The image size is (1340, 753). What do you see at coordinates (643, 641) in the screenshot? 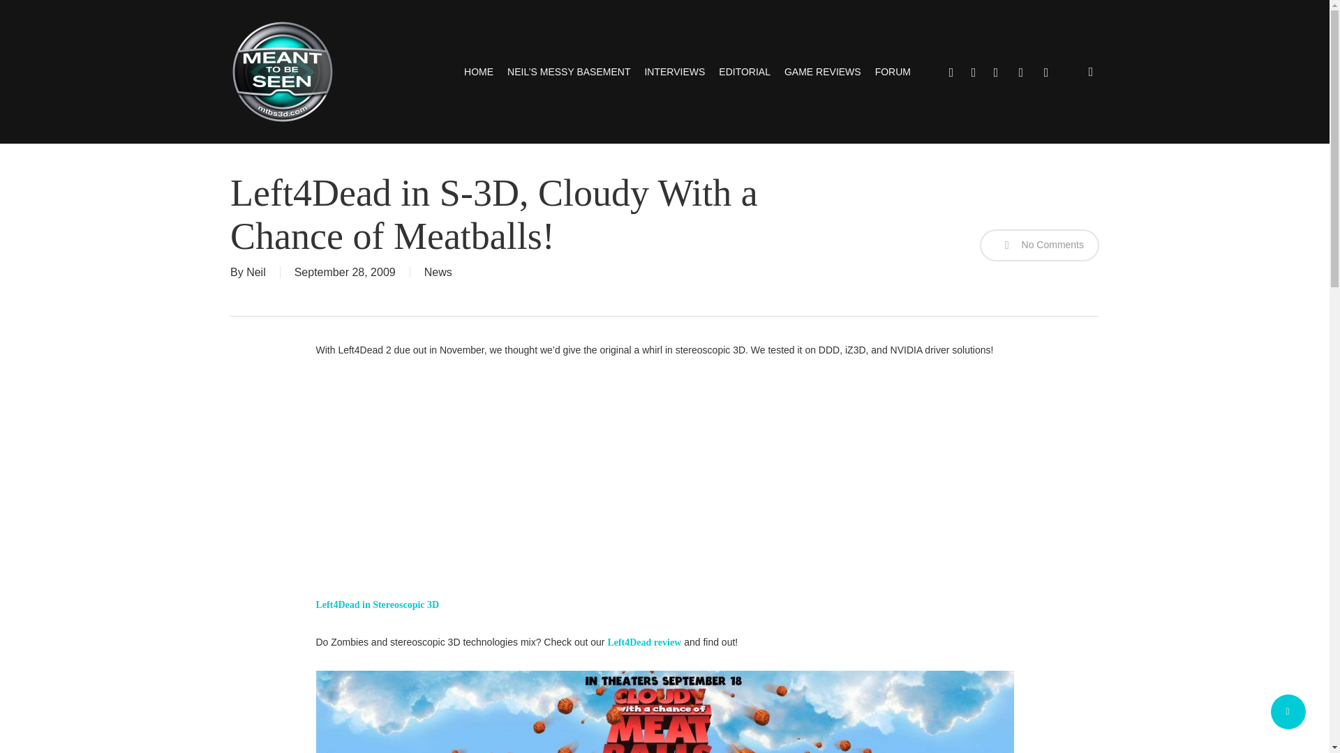
I see `Left4Dead review` at bounding box center [643, 641].